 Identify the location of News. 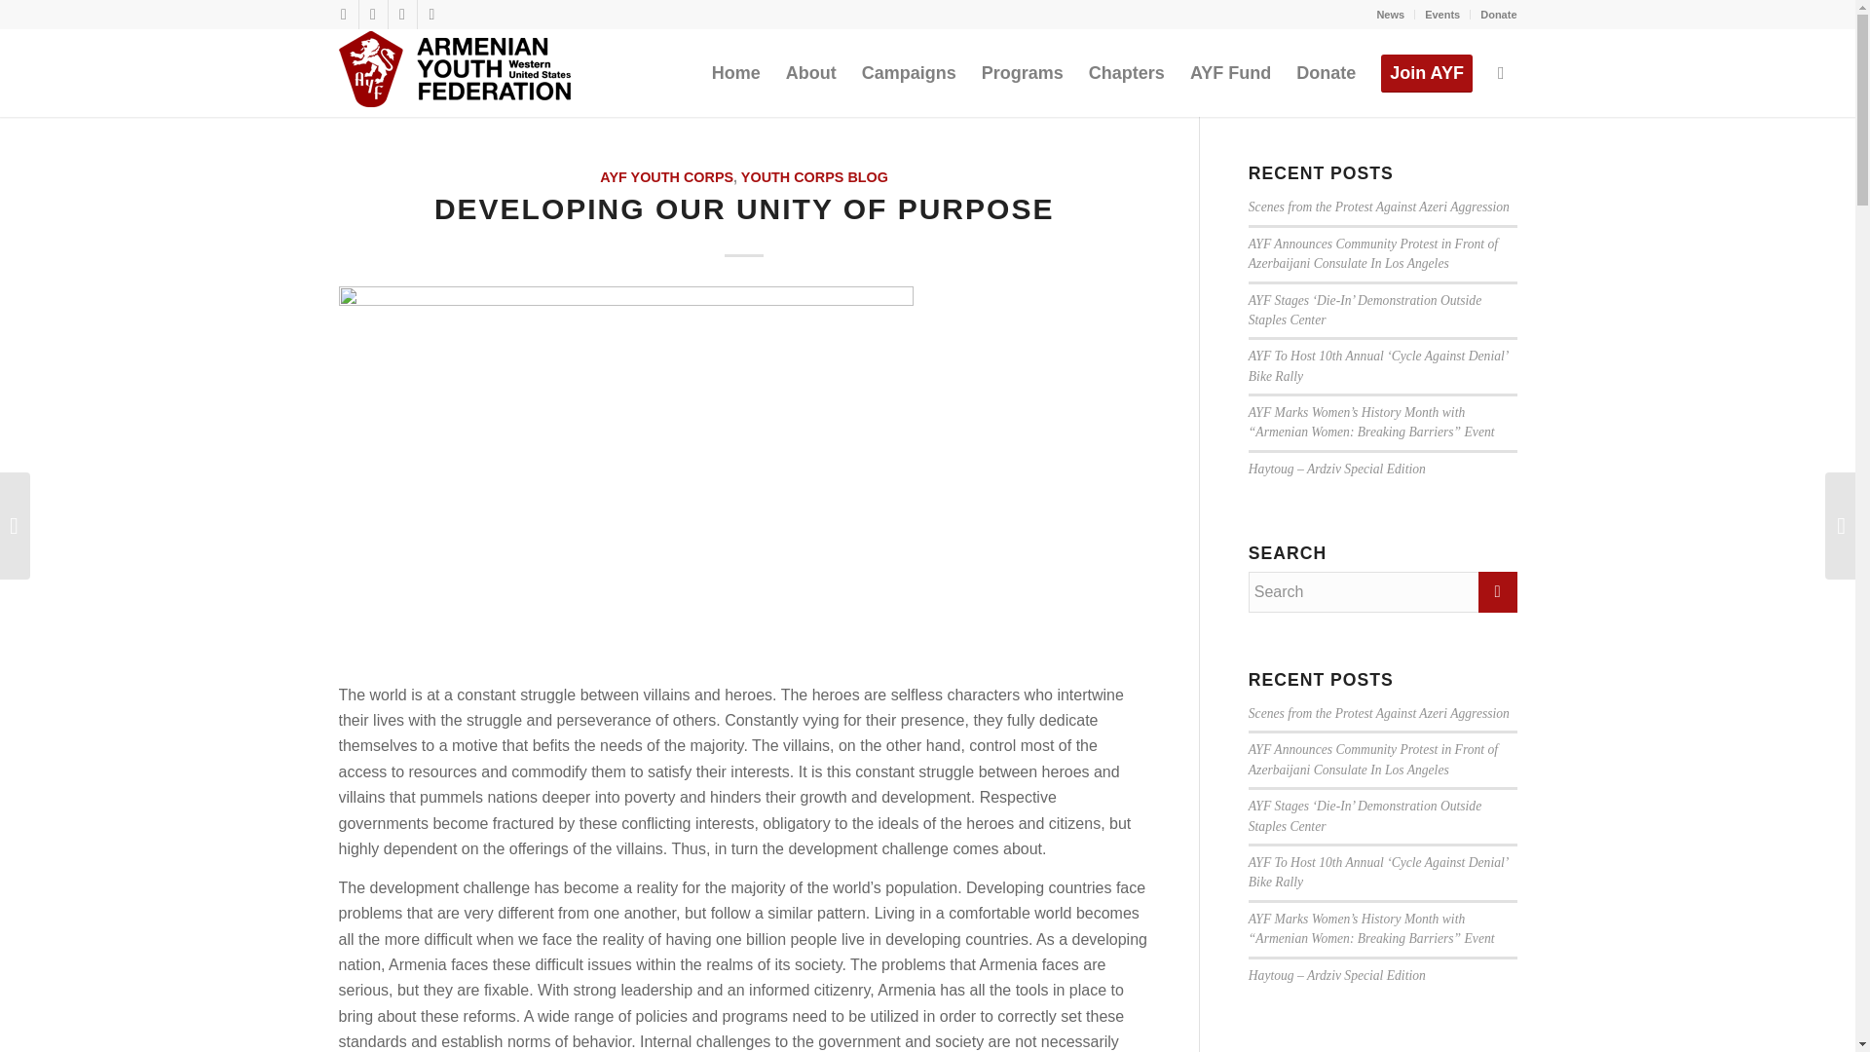
(1390, 15).